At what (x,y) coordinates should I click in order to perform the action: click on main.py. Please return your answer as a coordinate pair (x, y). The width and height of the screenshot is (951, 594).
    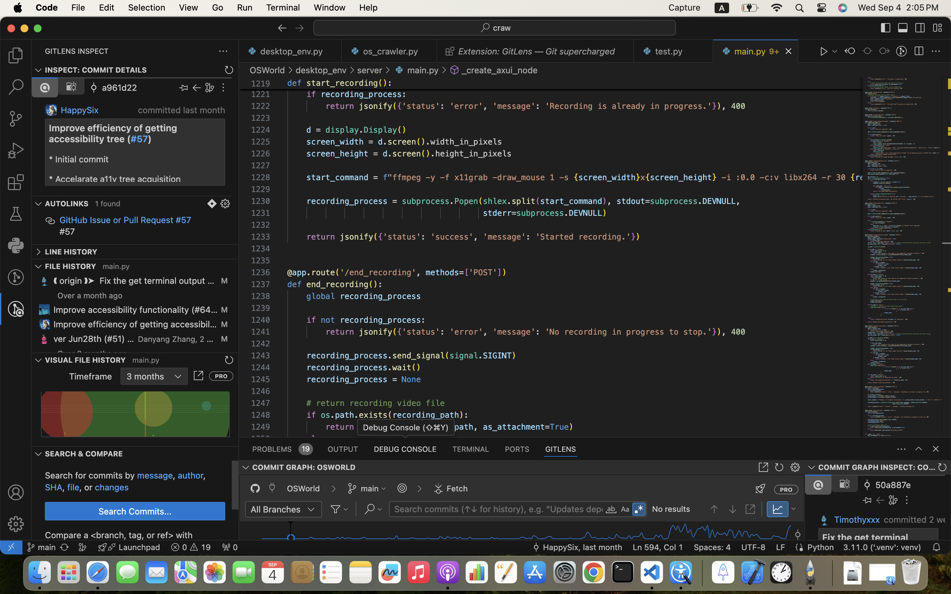
    Looking at the image, I should click on (146, 360).